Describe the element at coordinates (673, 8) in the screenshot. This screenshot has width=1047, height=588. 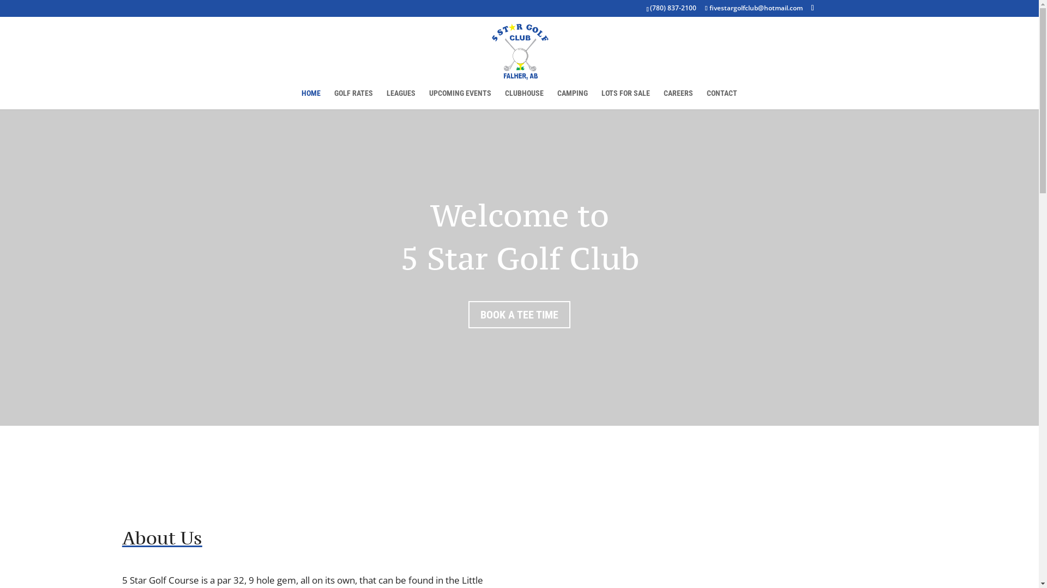
I see `(780) 837-2100` at that location.